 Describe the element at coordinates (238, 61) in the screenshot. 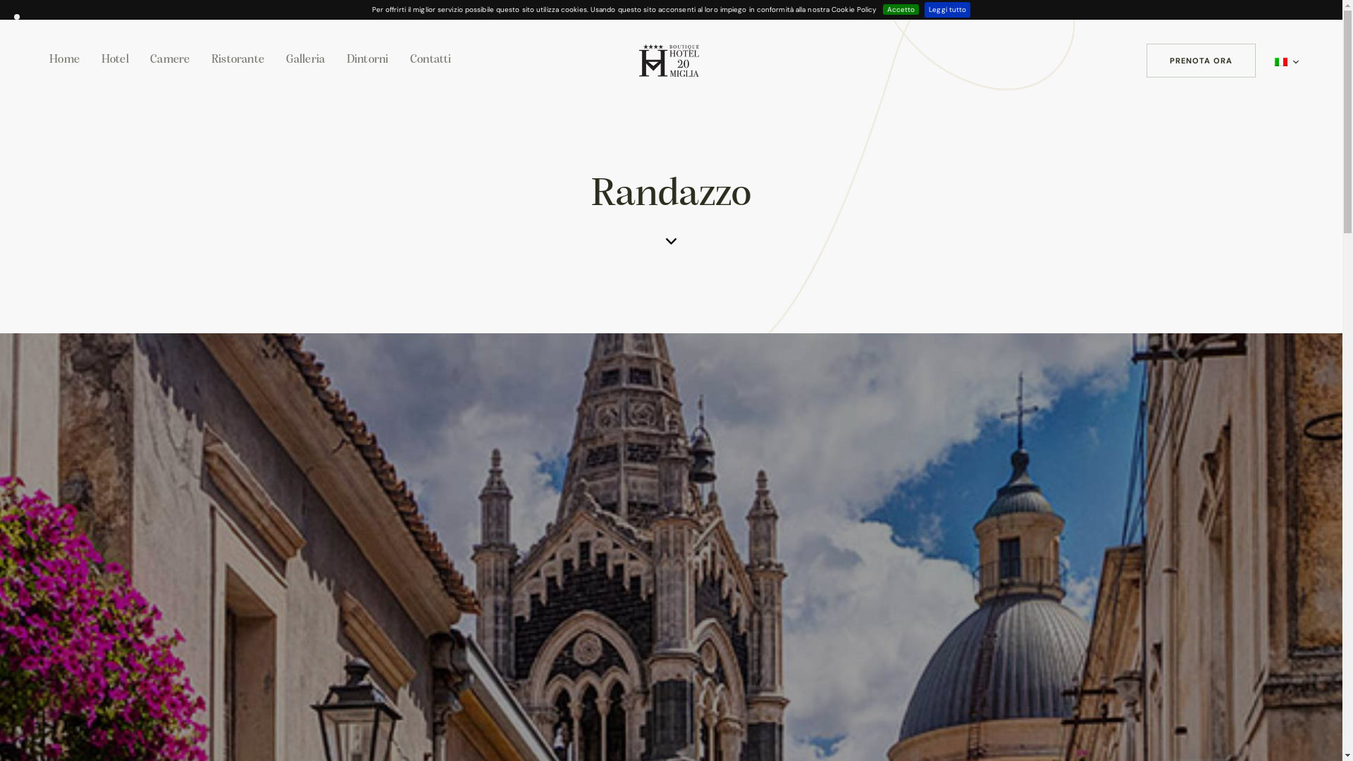

I see `Ristorante` at that location.